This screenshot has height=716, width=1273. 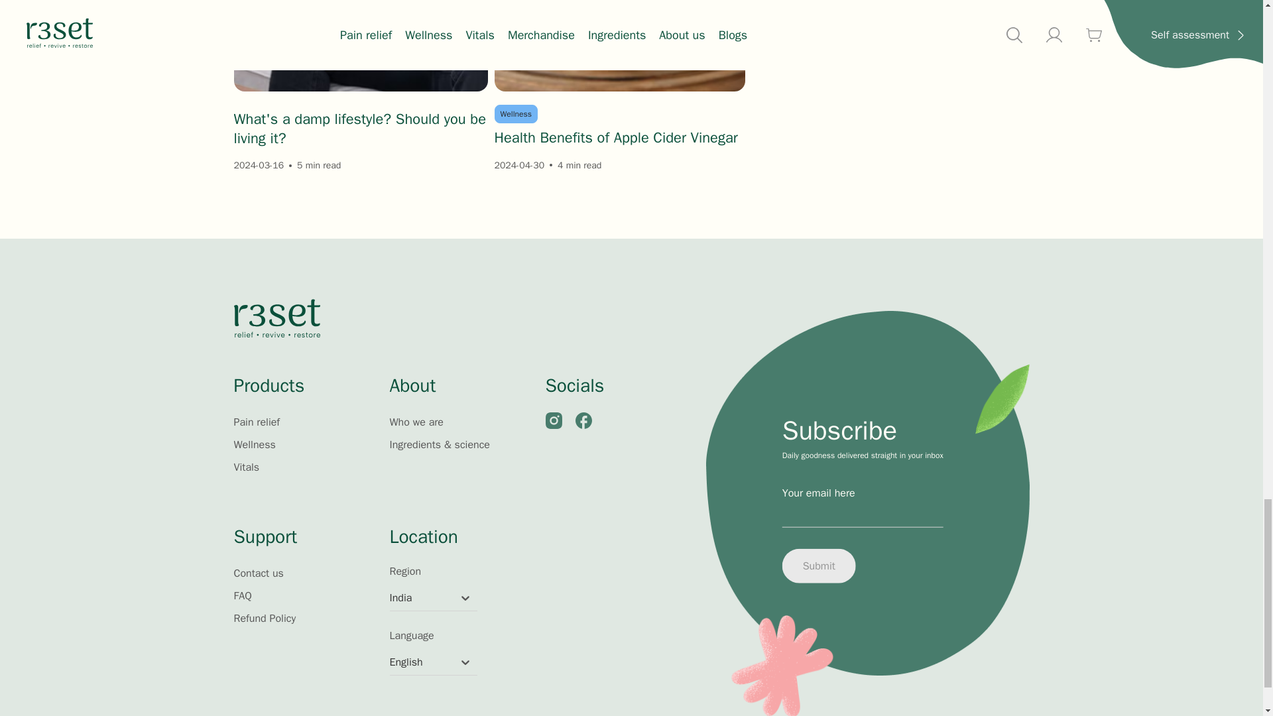 What do you see at coordinates (246, 467) in the screenshot?
I see `Vitals` at bounding box center [246, 467].